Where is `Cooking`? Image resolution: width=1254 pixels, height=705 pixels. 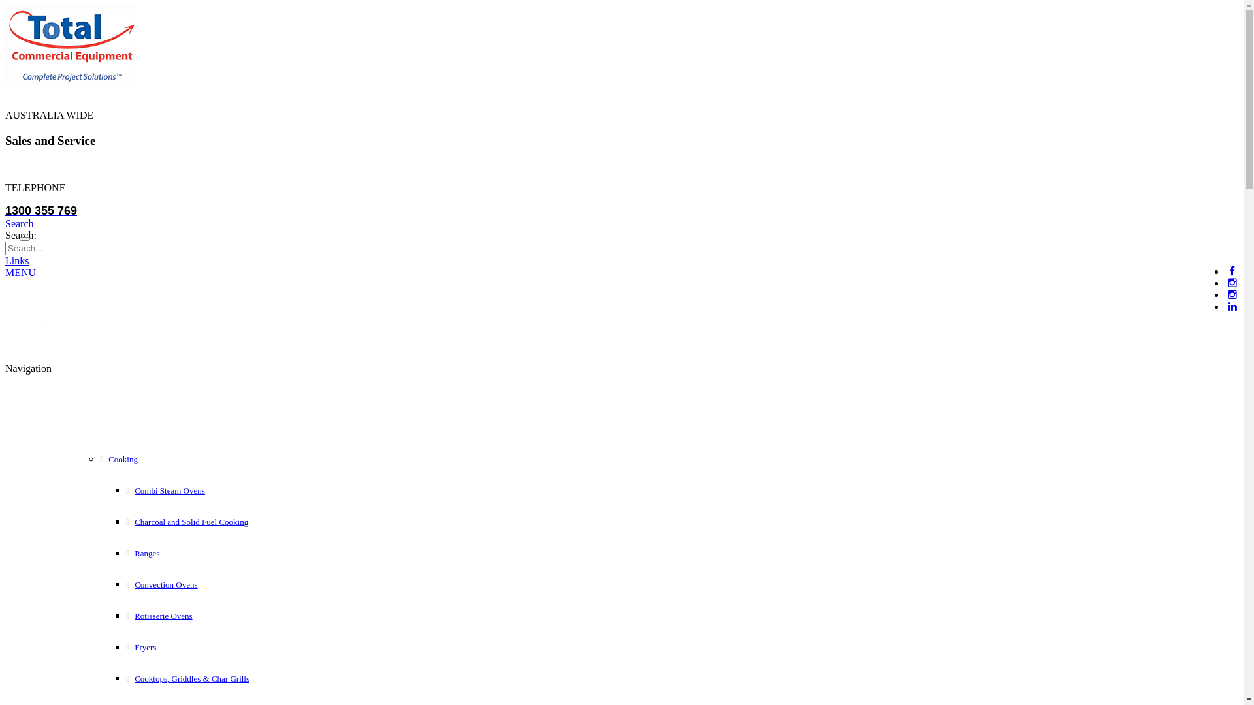 Cooking is located at coordinates (218, 460).